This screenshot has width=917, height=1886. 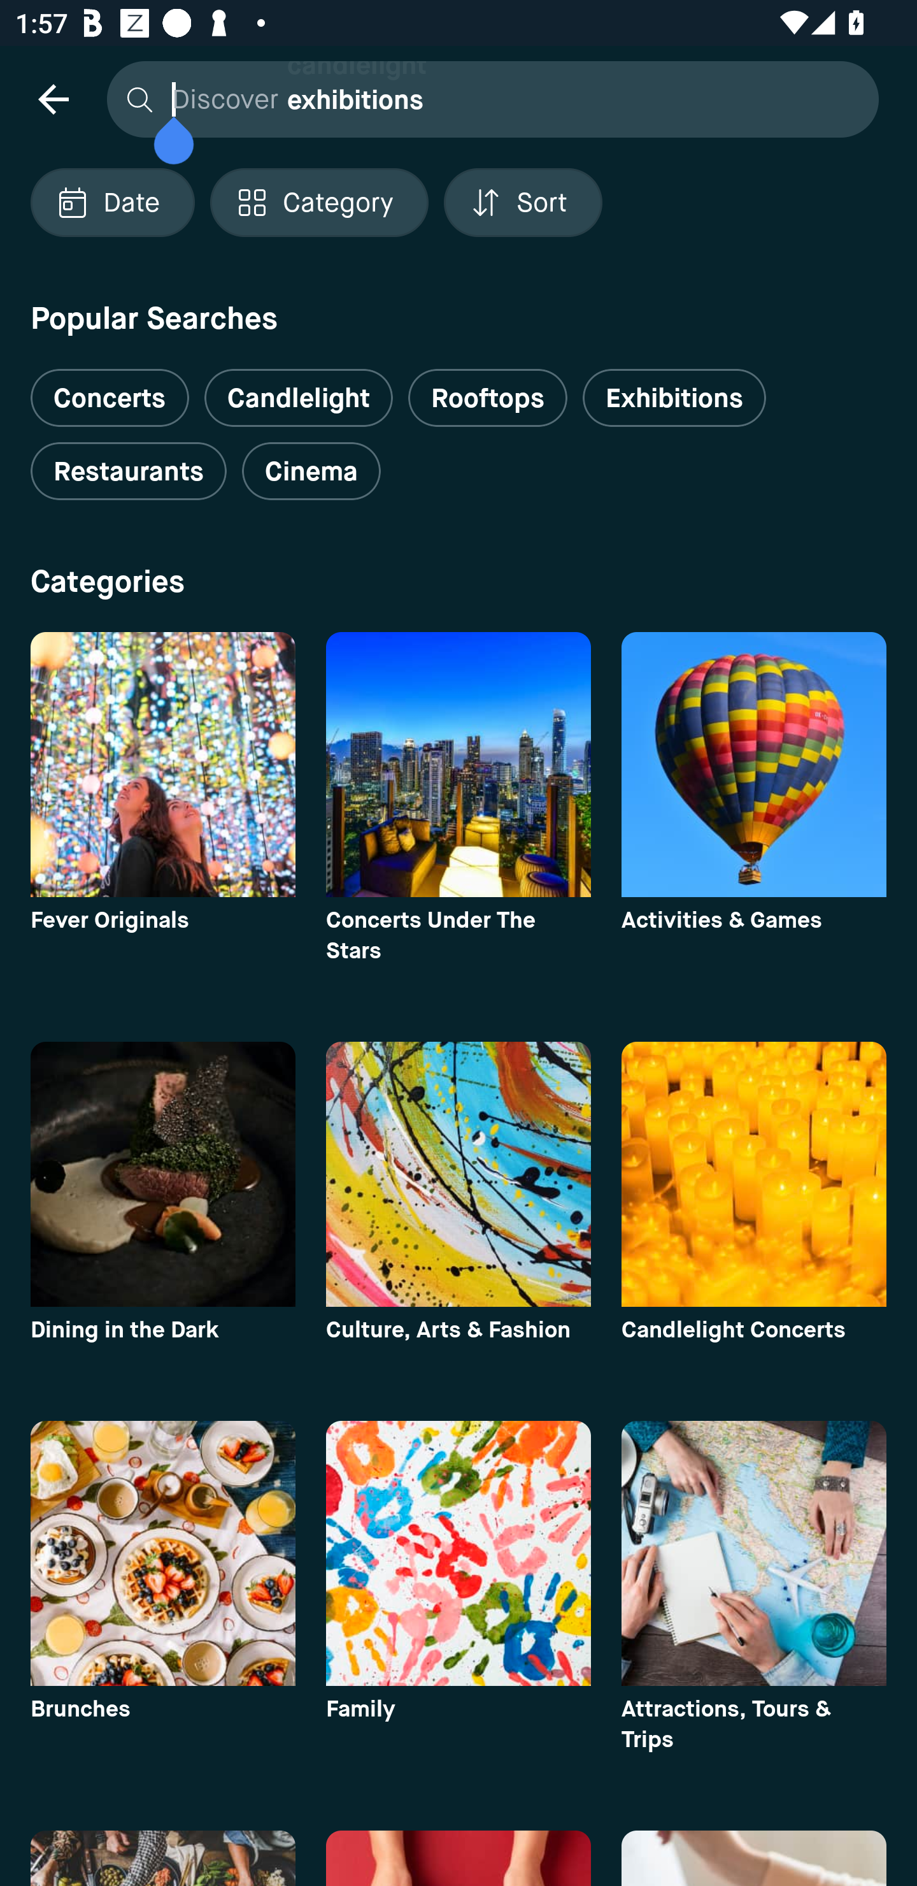 What do you see at coordinates (458, 765) in the screenshot?
I see `category image` at bounding box center [458, 765].